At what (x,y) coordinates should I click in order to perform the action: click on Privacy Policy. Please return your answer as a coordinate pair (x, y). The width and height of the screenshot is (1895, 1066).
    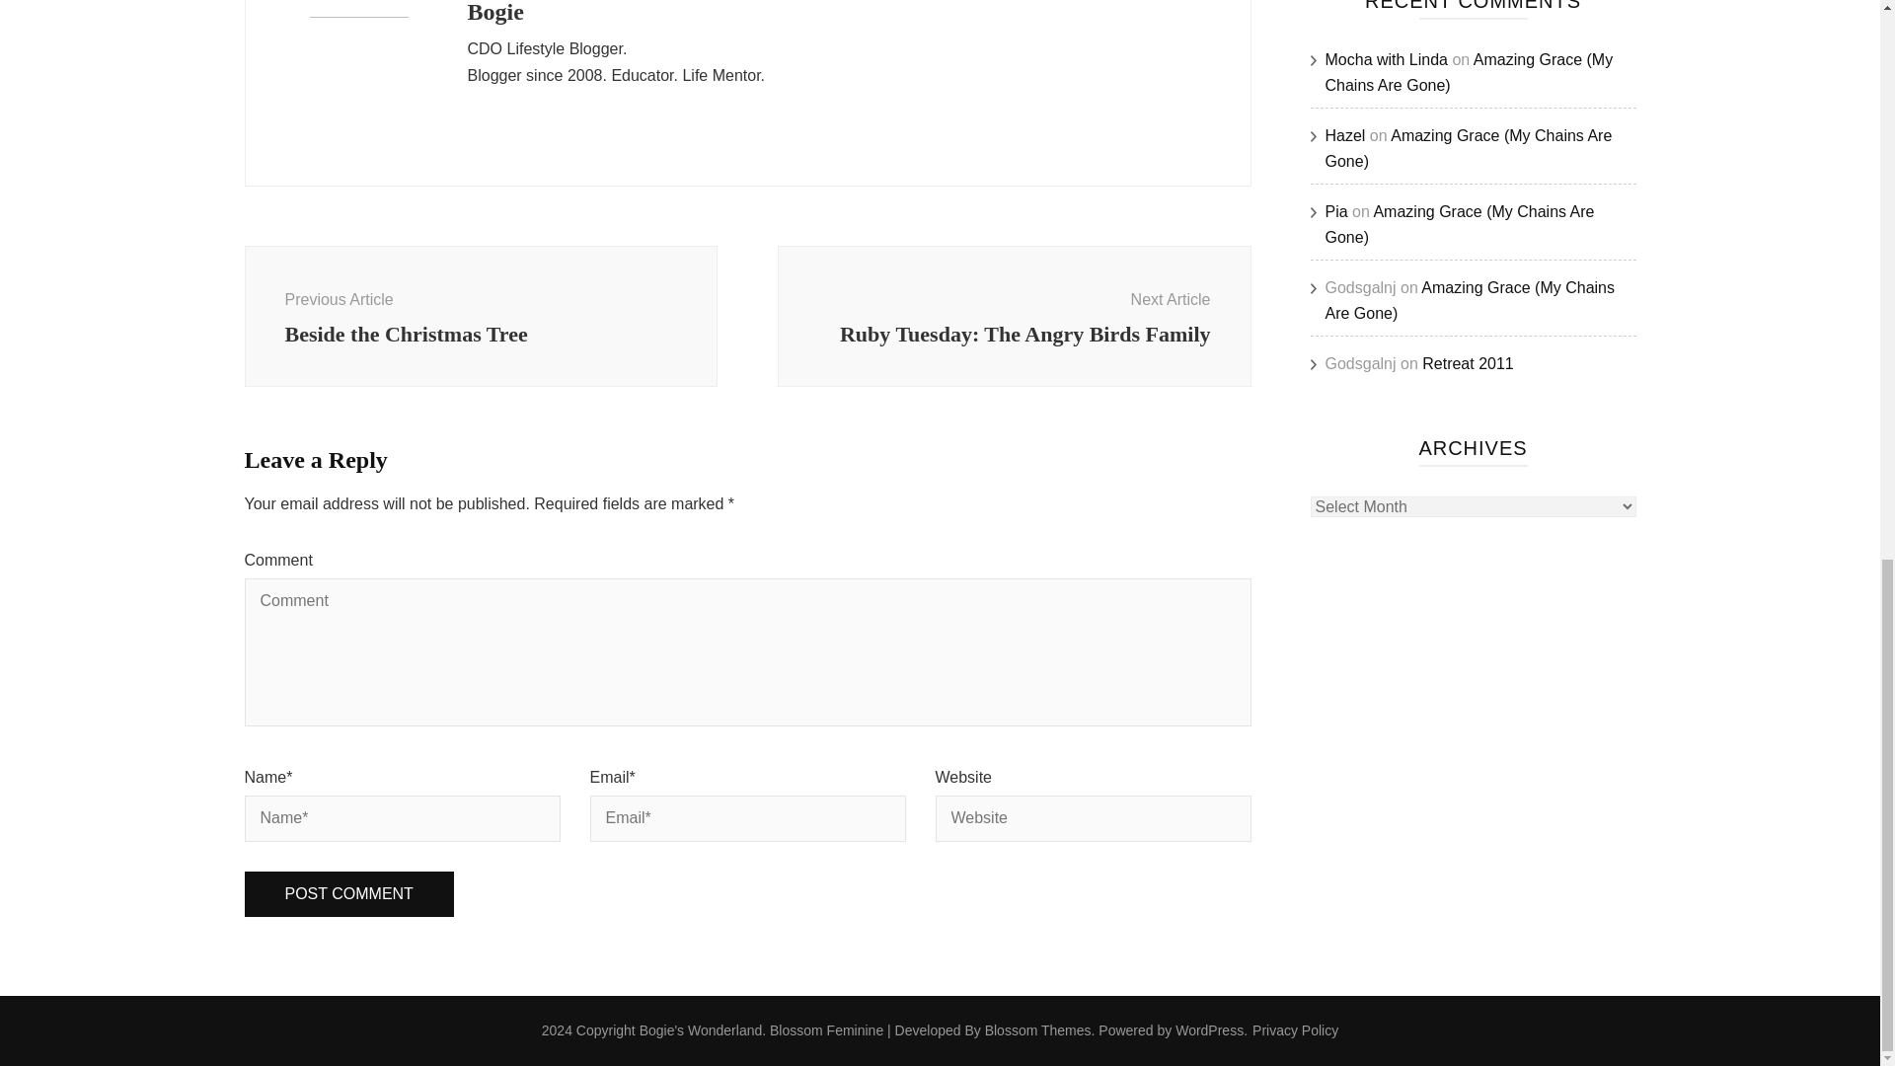
    Looking at the image, I should click on (349, 894).